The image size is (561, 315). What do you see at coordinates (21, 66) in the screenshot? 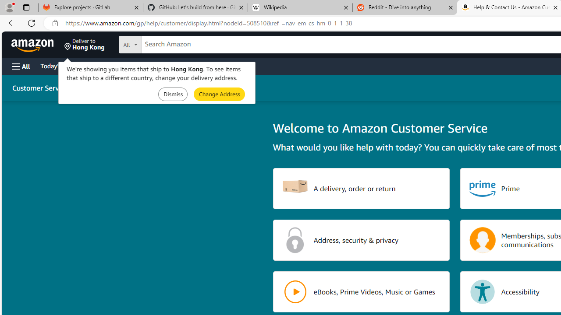
I see `Open Menu` at bounding box center [21, 66].